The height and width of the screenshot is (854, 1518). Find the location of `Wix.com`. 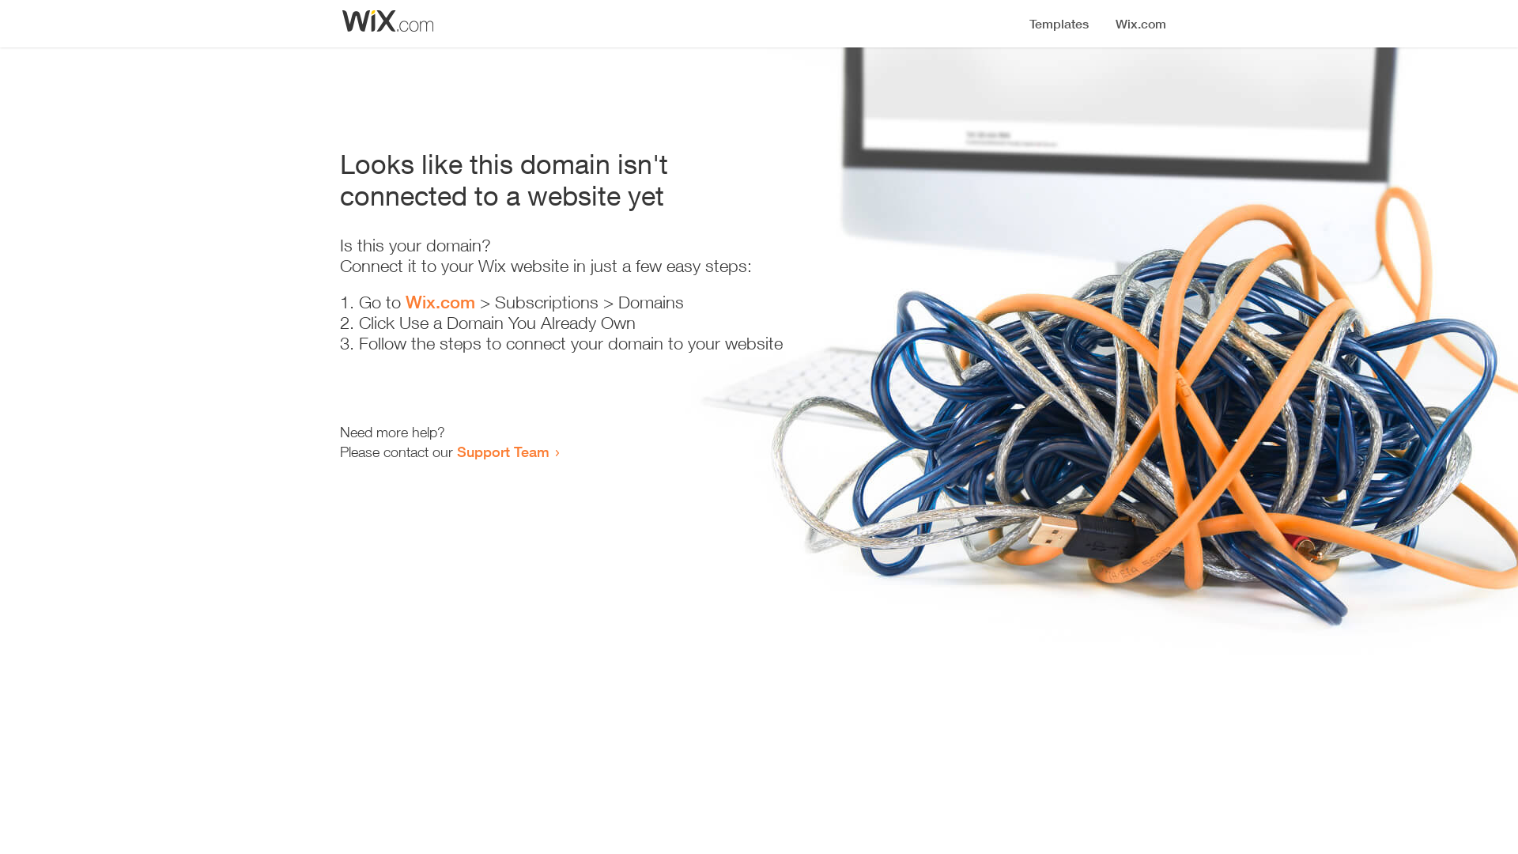

Wix.com is located at coordinates (440, 302).